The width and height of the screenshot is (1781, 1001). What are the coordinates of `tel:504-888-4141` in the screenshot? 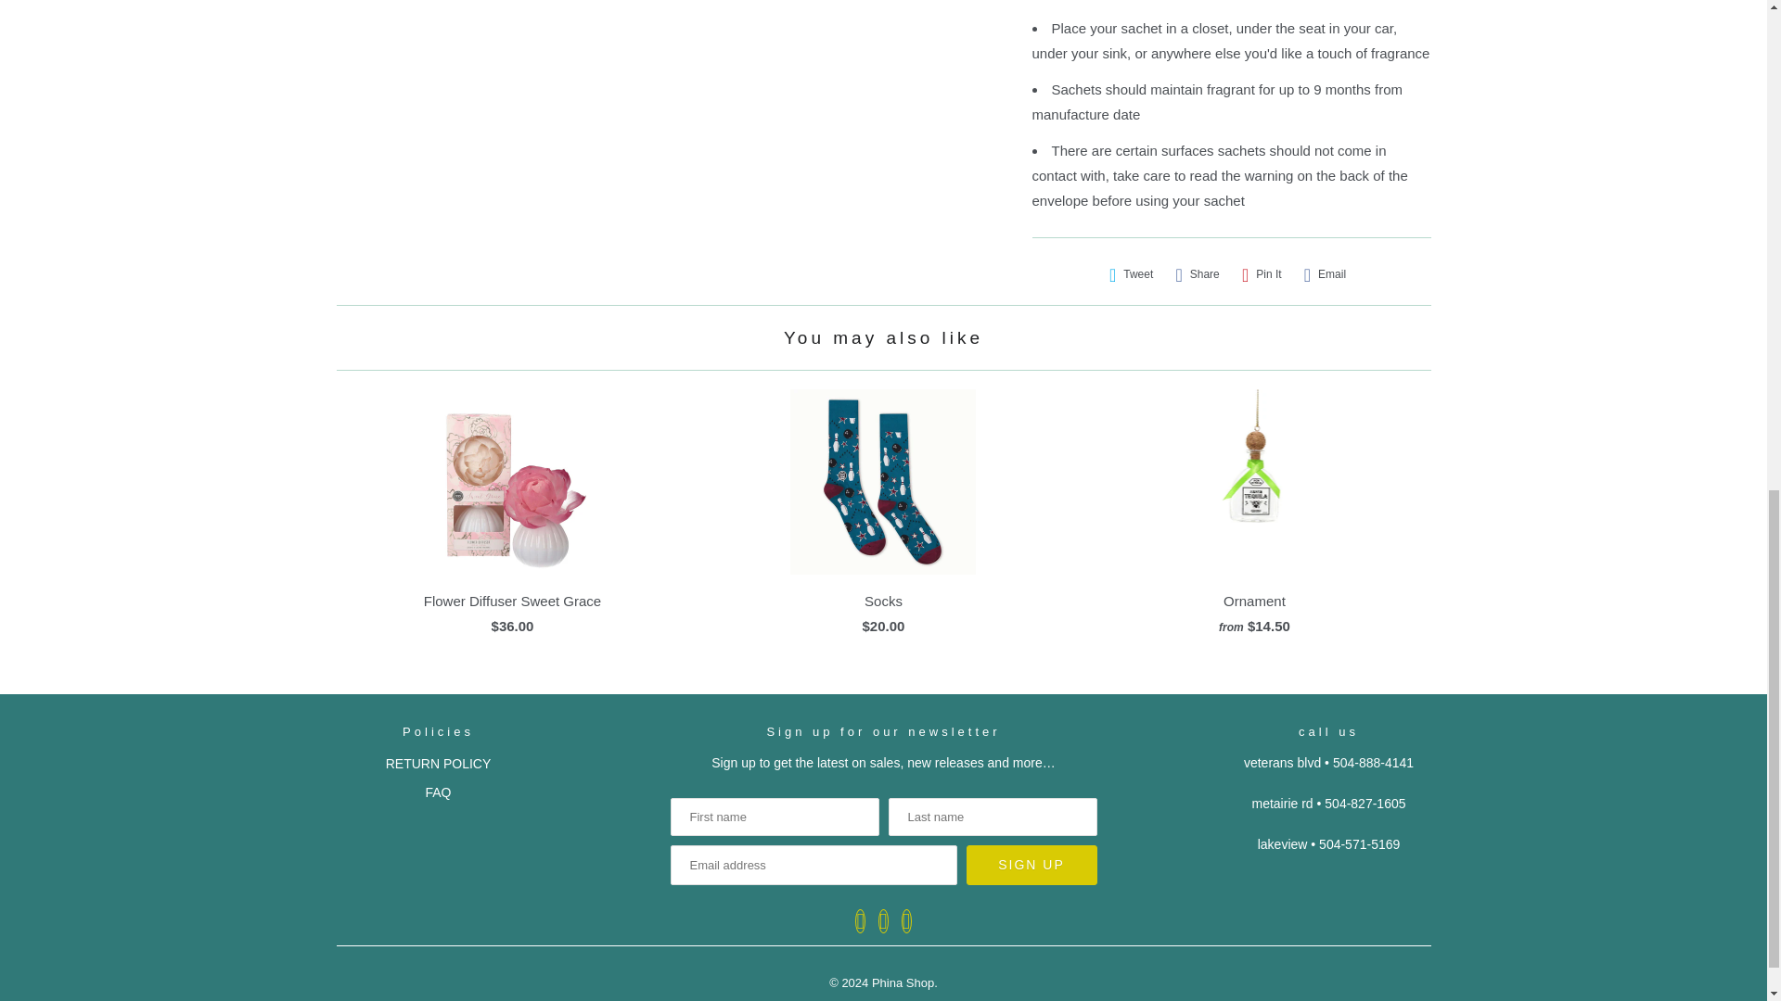 It's located at (1373, 762).